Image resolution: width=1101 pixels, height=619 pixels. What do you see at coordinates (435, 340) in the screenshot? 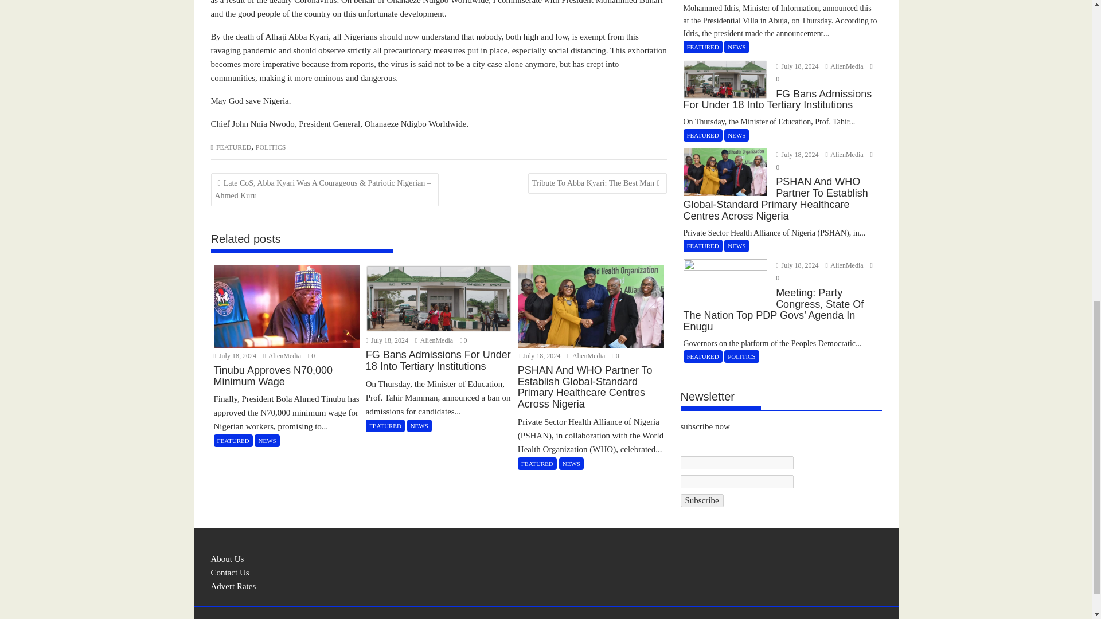
I see `AlienMedia` at bounding box center [435, 340].